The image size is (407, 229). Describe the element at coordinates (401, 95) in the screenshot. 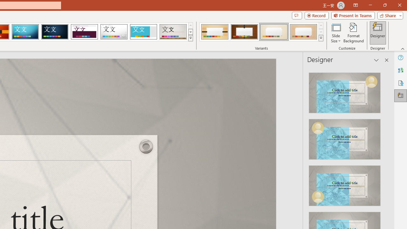

I see `Designer` at that location.